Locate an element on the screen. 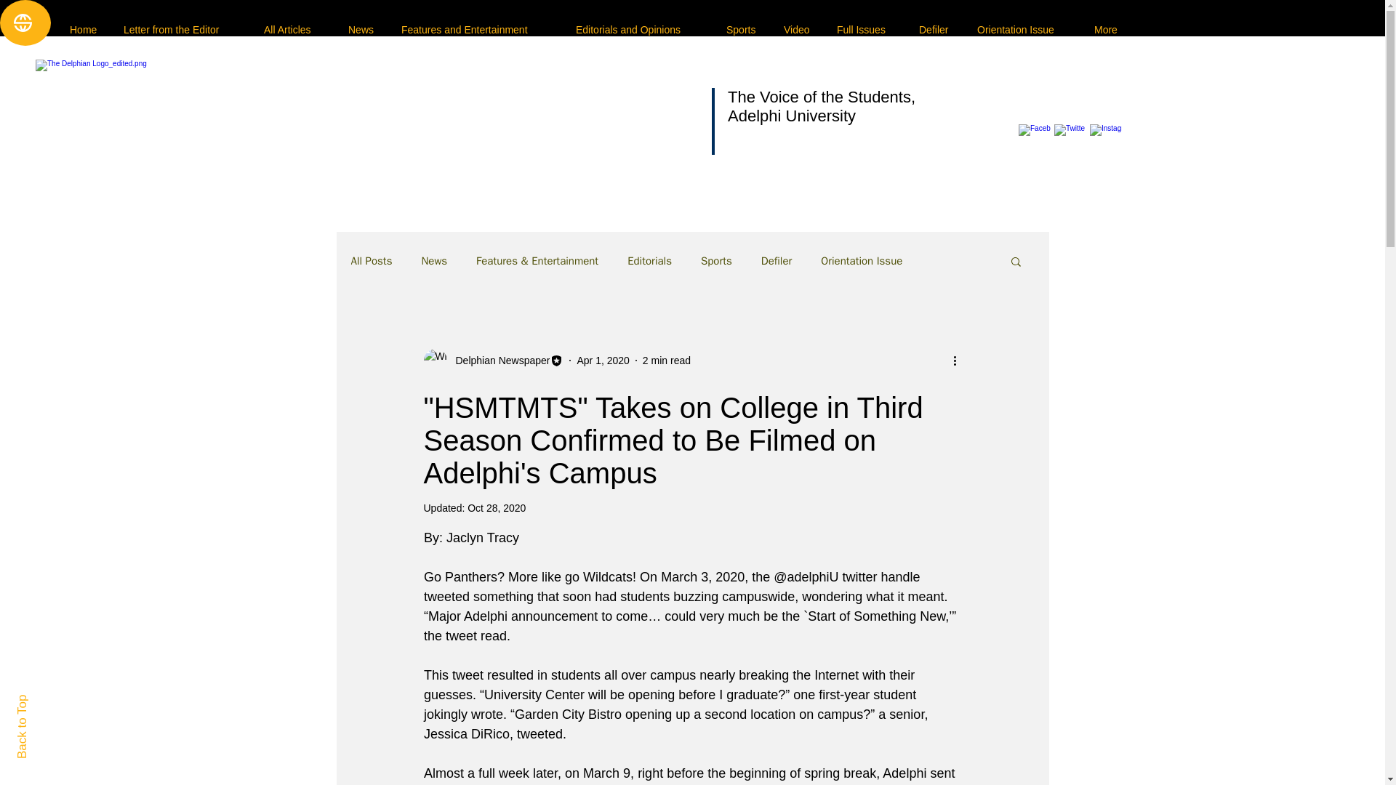  Defiler is located at coordinates (777, 261).